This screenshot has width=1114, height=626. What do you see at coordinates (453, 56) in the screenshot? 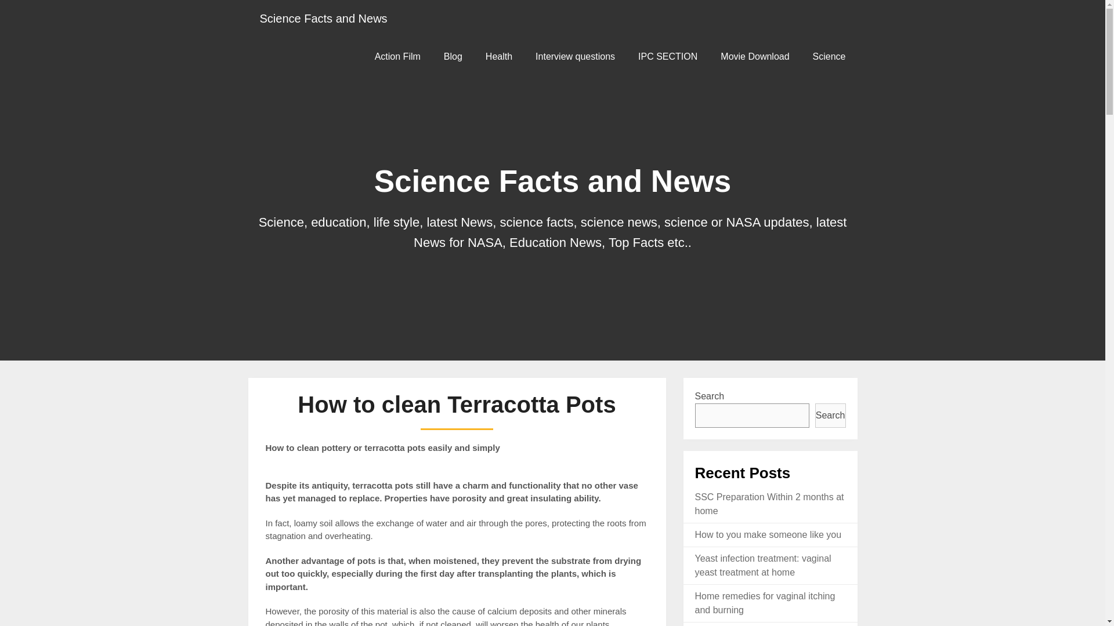
I see `Blog` at bounding box center [453, 56].